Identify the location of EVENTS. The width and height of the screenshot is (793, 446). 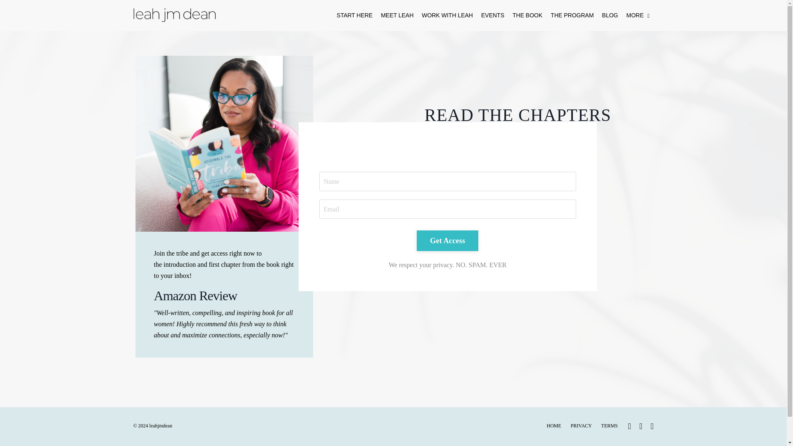
(493, 15).